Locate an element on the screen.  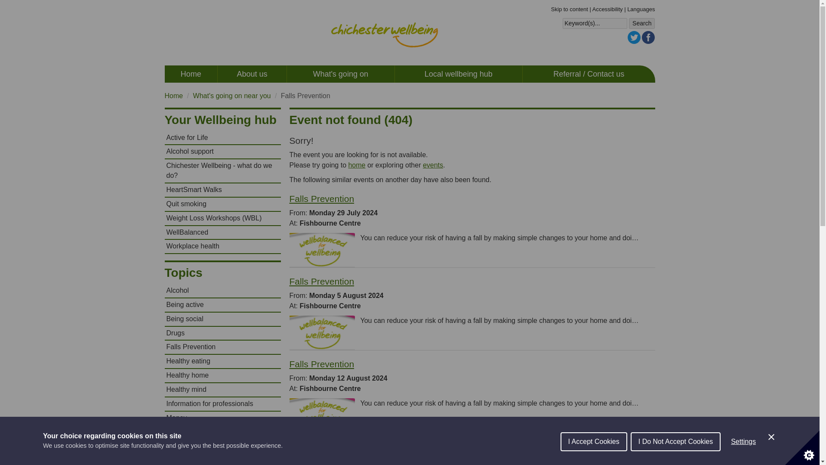
WellBalanced is located at coordinates (222, 232).